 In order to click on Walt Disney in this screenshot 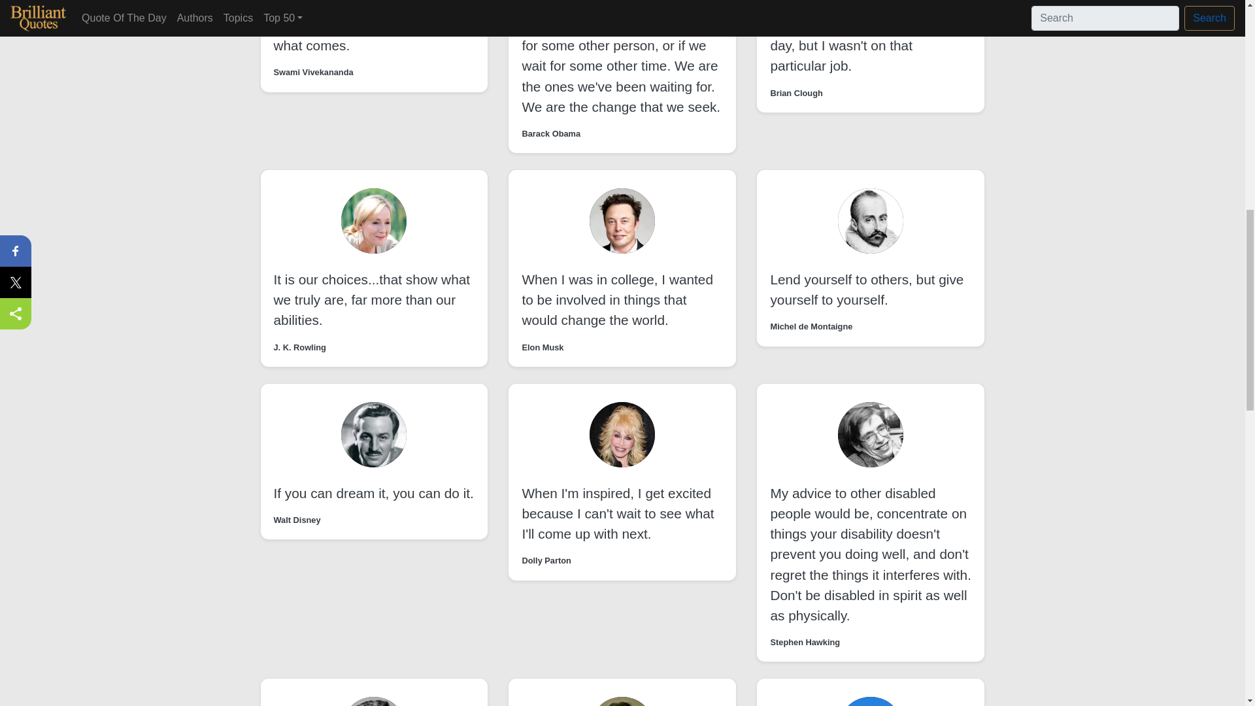, I will do `click(297, 520)`.